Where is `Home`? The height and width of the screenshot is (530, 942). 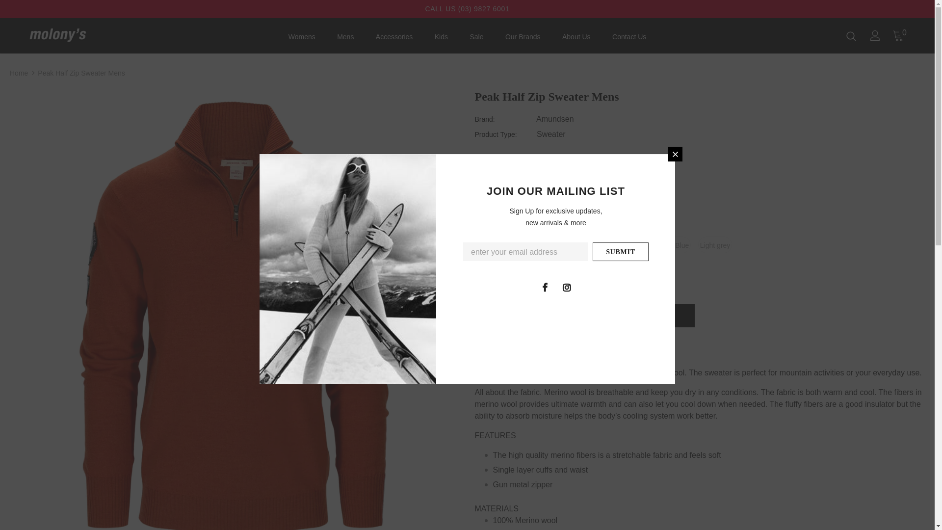
Home is located at coordinates (19, 73).